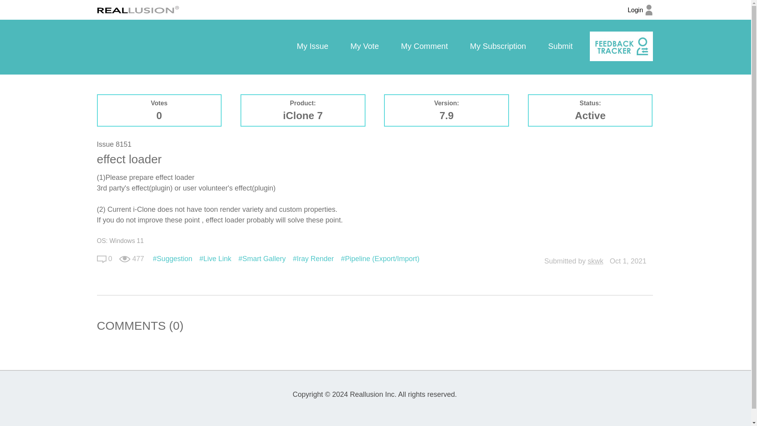  Describe the element at coordinates (262, 259) in the screenshot. I see `Smart Gallery` at that location.